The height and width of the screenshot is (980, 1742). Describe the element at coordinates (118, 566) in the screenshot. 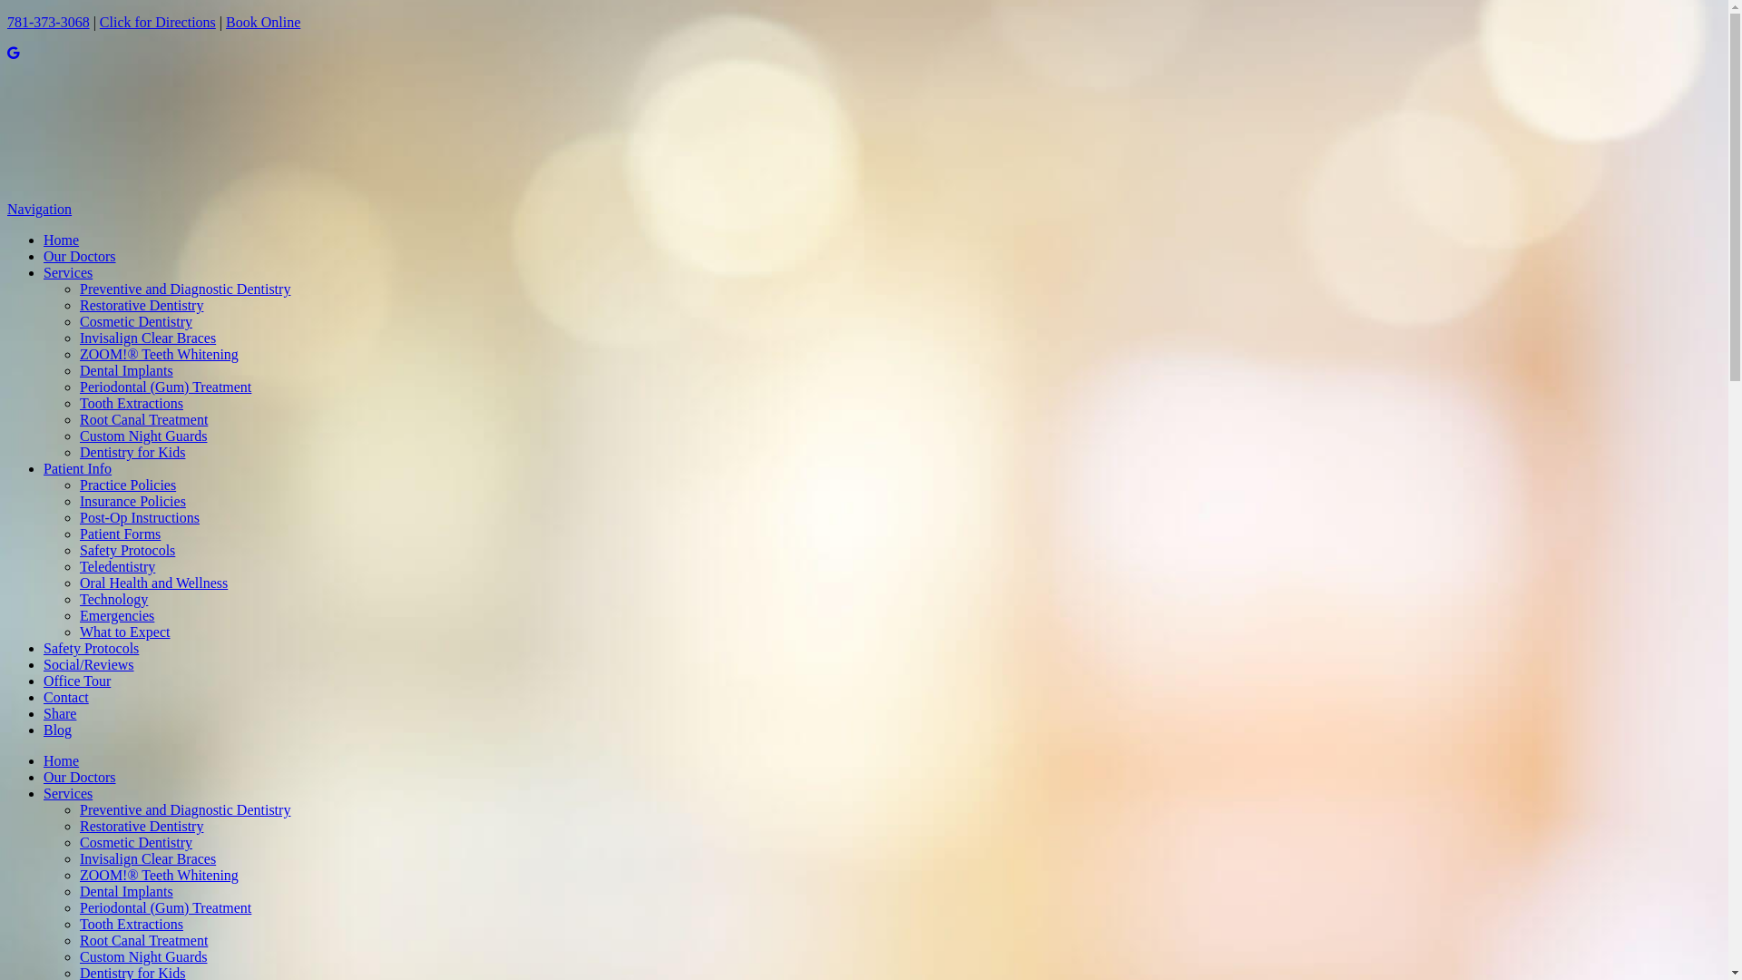

I see `Teledentistry` at that location.